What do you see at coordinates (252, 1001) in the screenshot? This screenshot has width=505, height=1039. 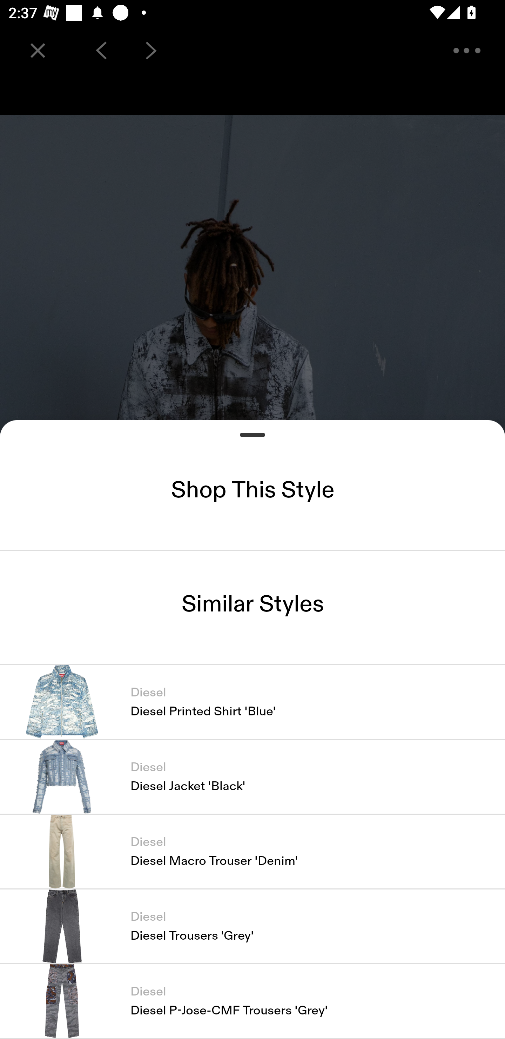 I see `Diesel Diesel P-Jose-CMF Trousers 'Grey'` at bounding box center [252, 1001].